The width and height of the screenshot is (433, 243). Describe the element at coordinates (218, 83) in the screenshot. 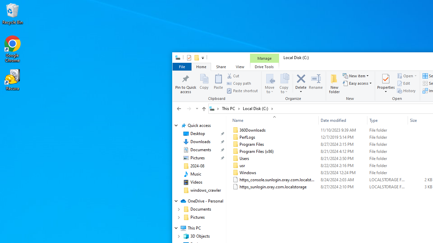

I see `Paste` at that location.